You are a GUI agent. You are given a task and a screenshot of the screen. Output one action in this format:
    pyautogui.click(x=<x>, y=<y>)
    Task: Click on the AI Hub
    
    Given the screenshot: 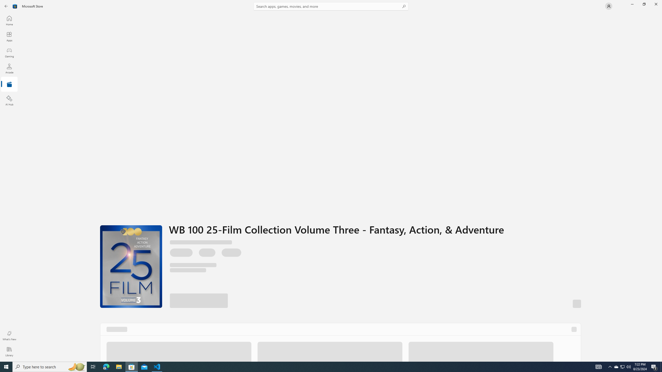 What is the action you would take?
    pyautogui.click(x=9, y=100)
    